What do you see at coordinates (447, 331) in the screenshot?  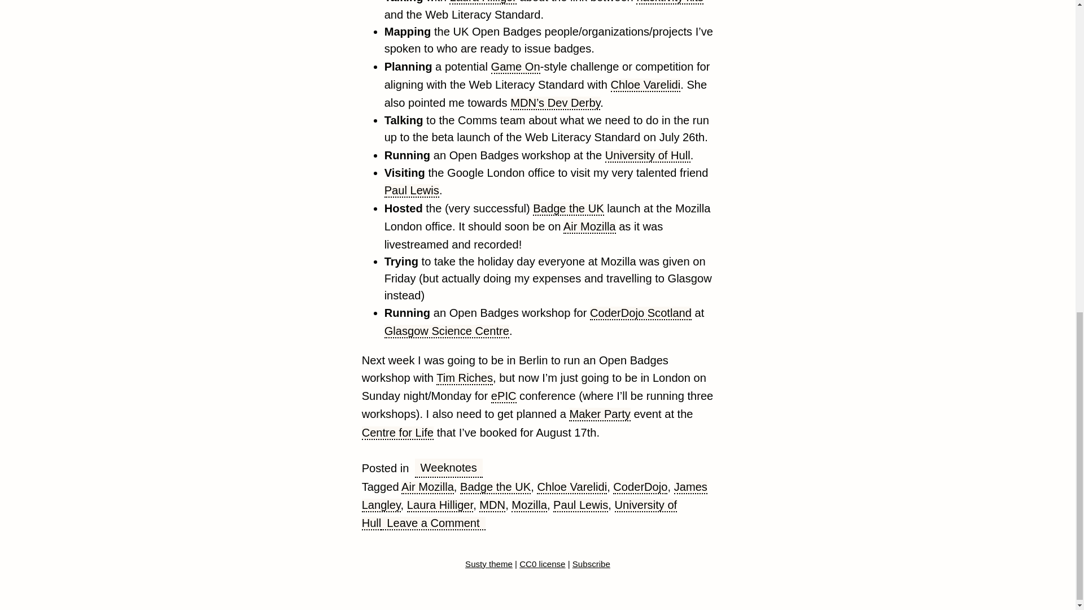 I see `Glasgow Science Centre` at bounding box center [447, 331].